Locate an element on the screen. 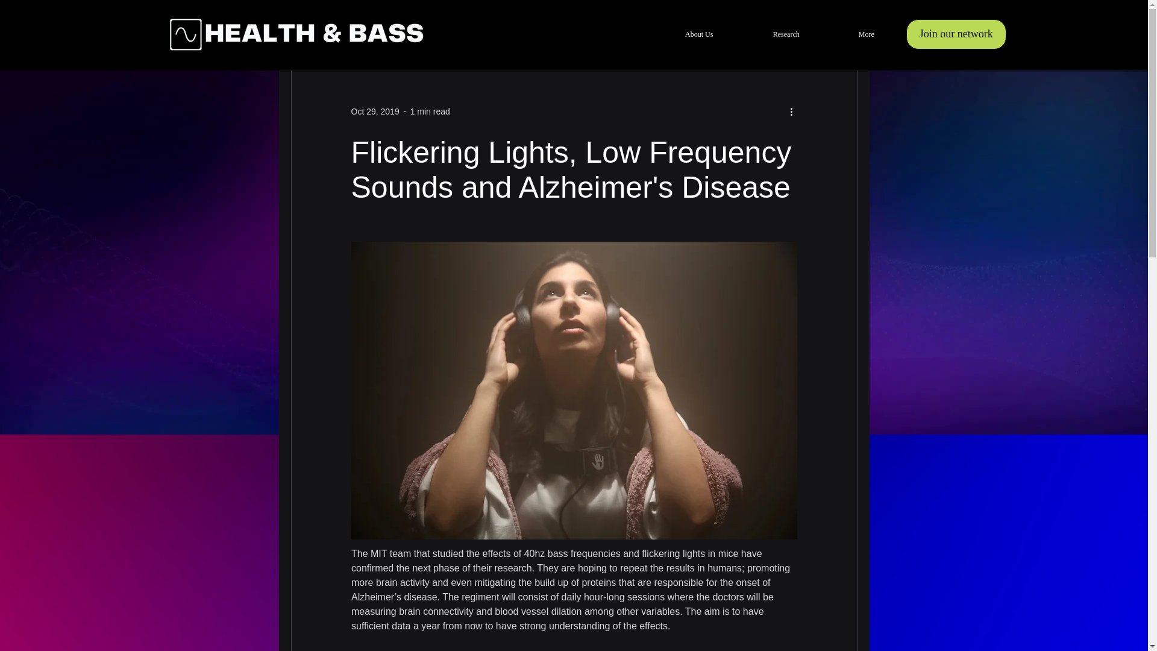 The width and height of the screenshot is (1157, 651). 1 min read is located at coordinates (430, 111).